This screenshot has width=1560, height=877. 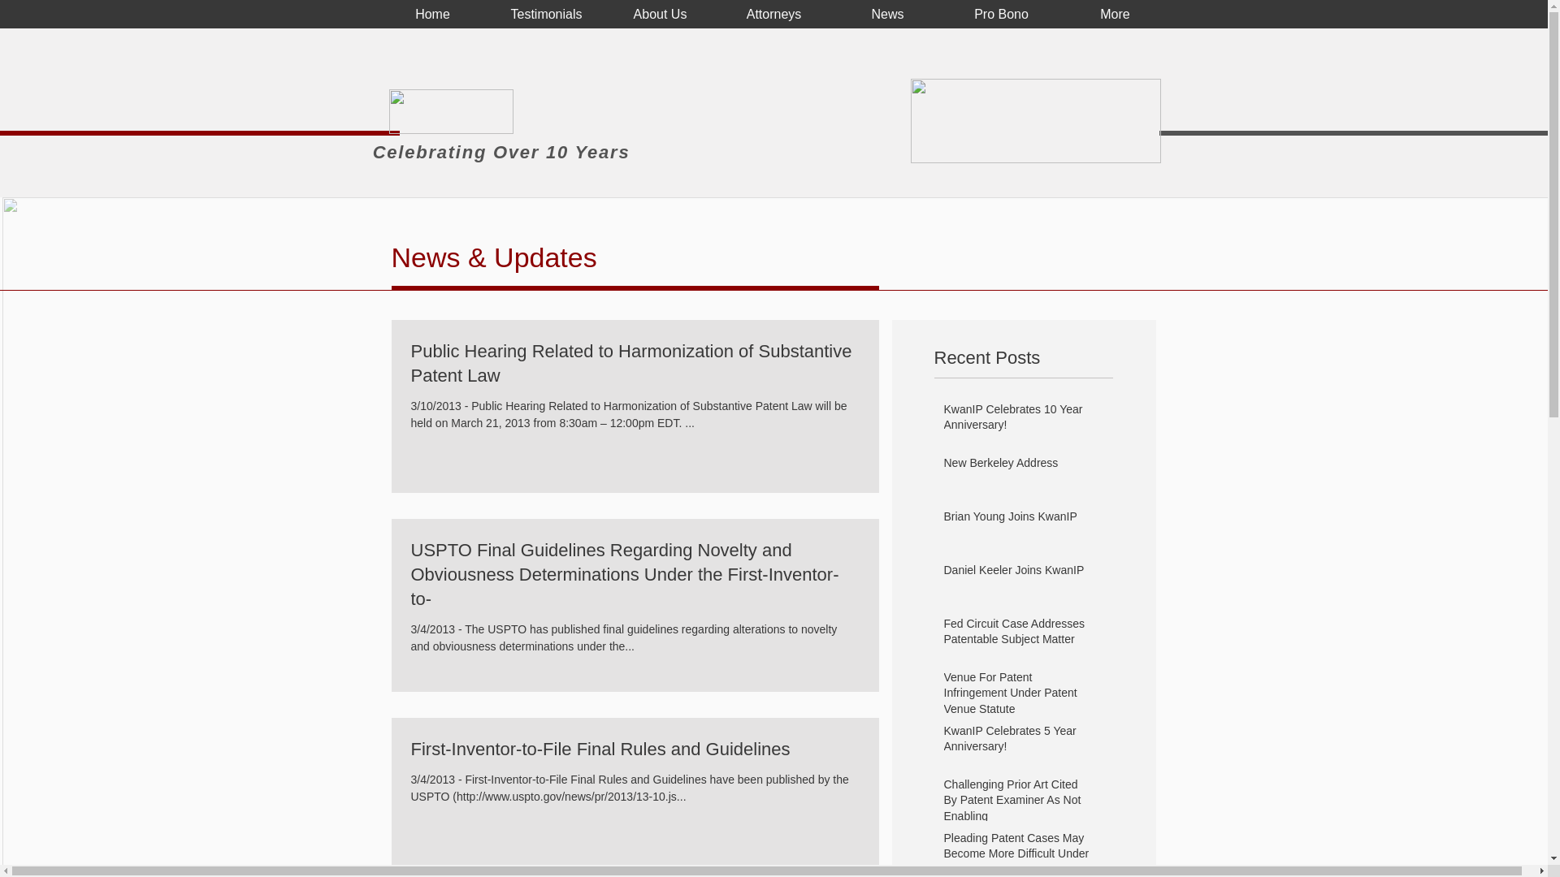 What do you see at coordinates (659, 15) in the screenshot?
I see `About Us` at bounding box center [659, 15].